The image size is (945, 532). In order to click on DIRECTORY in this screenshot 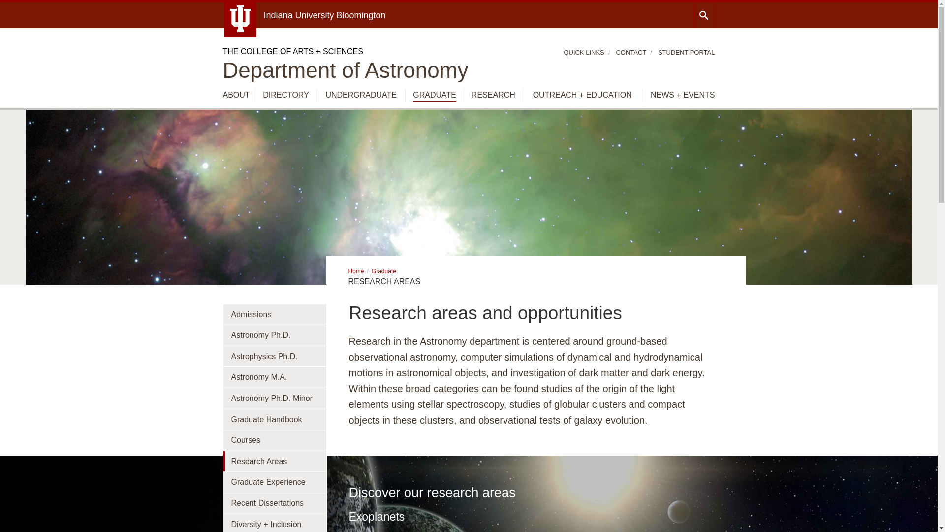, I will do `click(285, 95)`.